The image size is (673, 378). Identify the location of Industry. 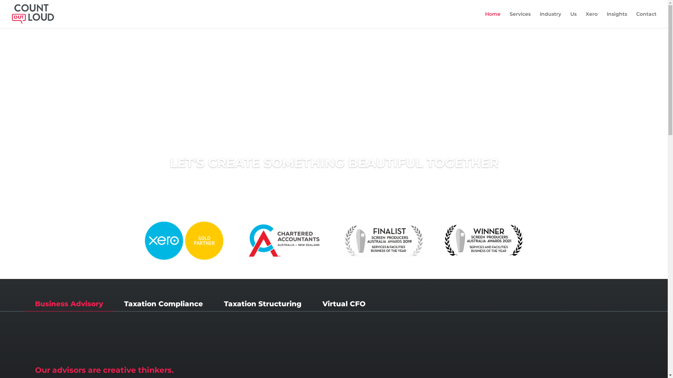
(550, 20).